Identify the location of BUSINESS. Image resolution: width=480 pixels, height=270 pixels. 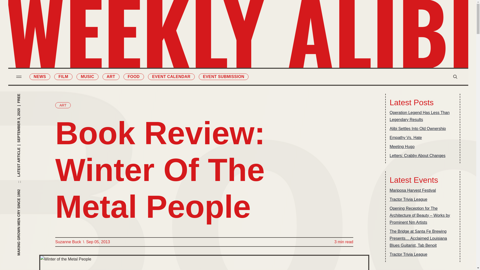
(265, 38).